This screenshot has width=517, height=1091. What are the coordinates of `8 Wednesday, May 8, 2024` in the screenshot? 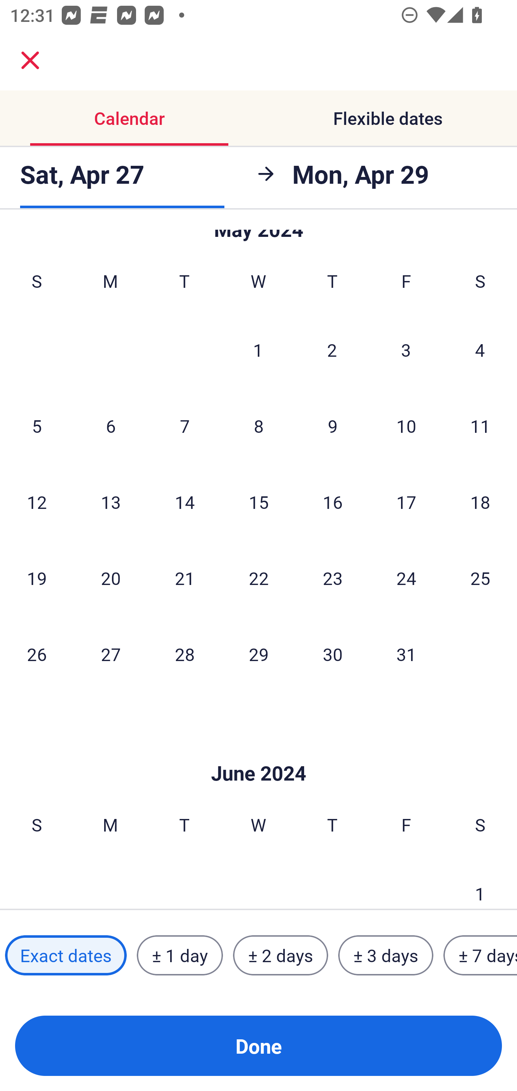 It's located at (258, 426).